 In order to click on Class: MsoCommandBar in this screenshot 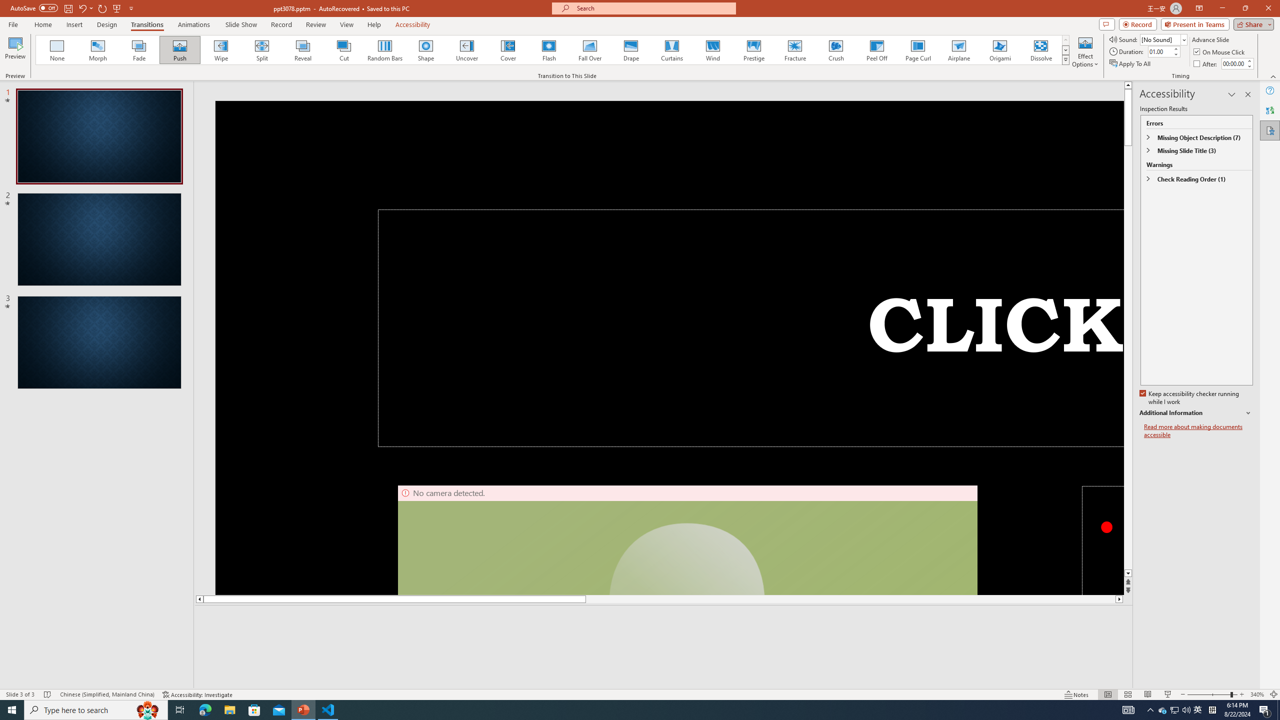, I will do `click(640, 694)`.